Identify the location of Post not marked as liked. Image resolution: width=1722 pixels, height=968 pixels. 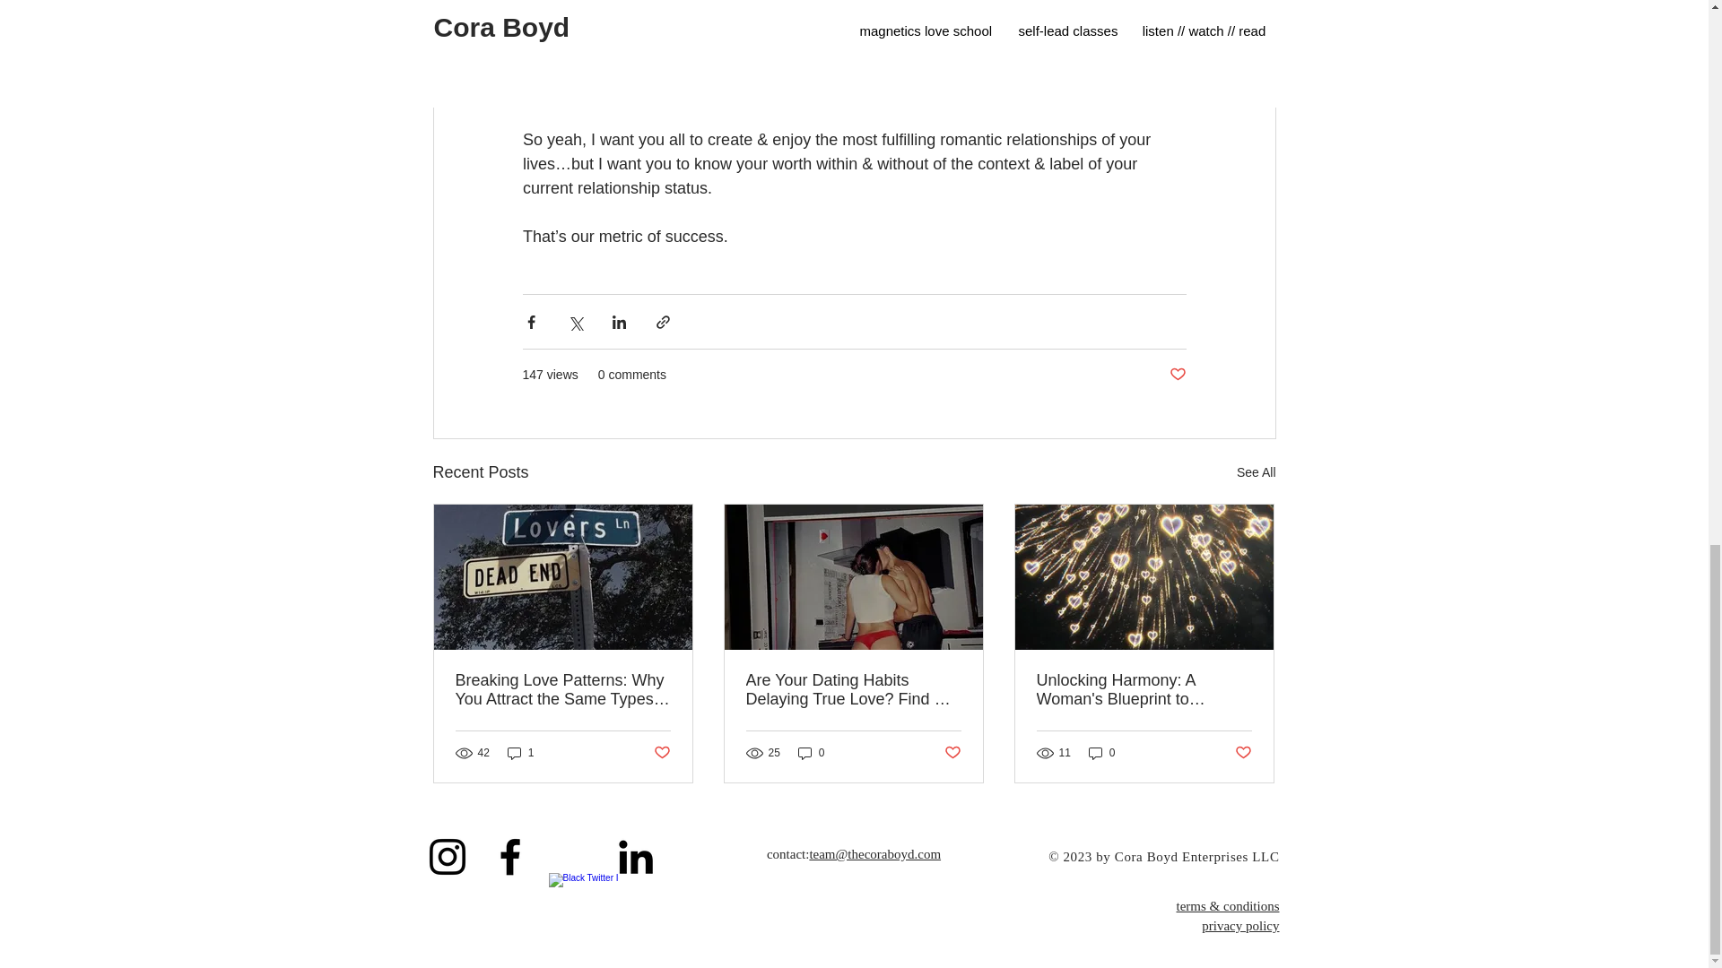
(952, 752).